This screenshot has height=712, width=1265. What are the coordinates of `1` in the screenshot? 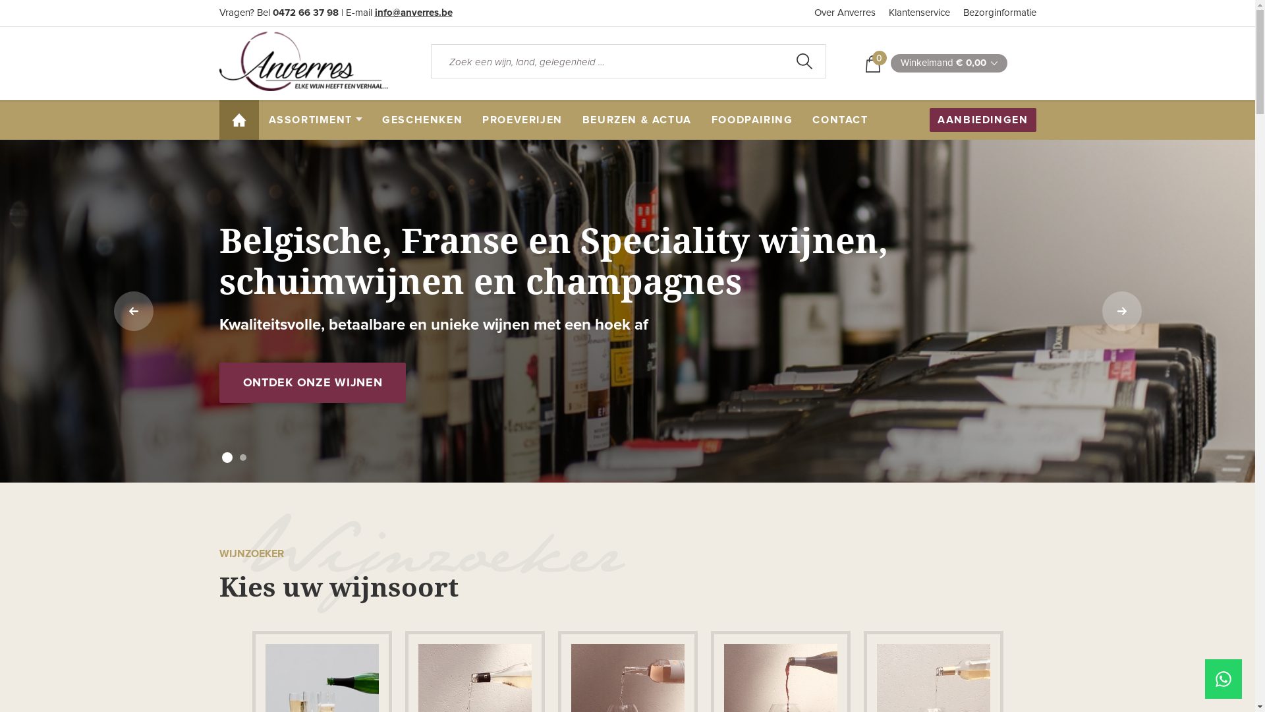 It's located at (227, 458).